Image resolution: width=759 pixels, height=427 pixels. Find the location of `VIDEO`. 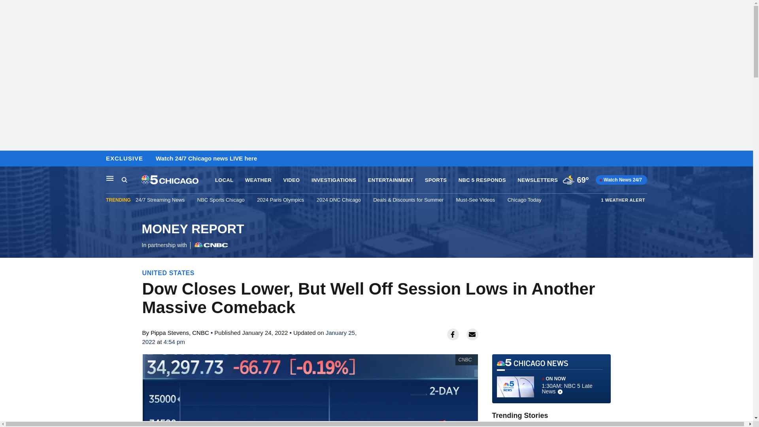

VIDEO is located at coordinates (291, 180).